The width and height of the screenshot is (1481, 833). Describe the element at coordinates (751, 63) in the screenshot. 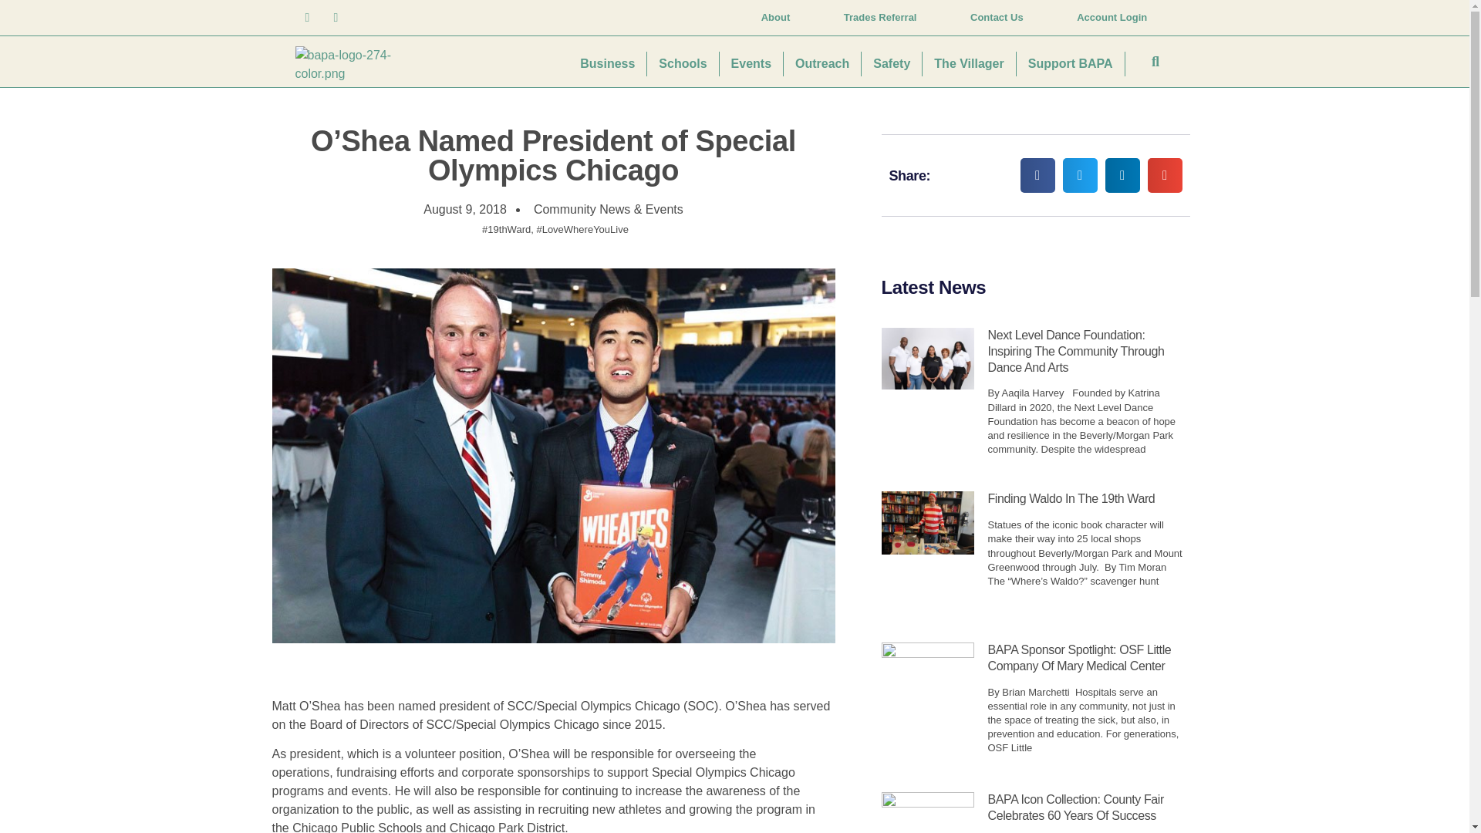

I see `Events` at that location.